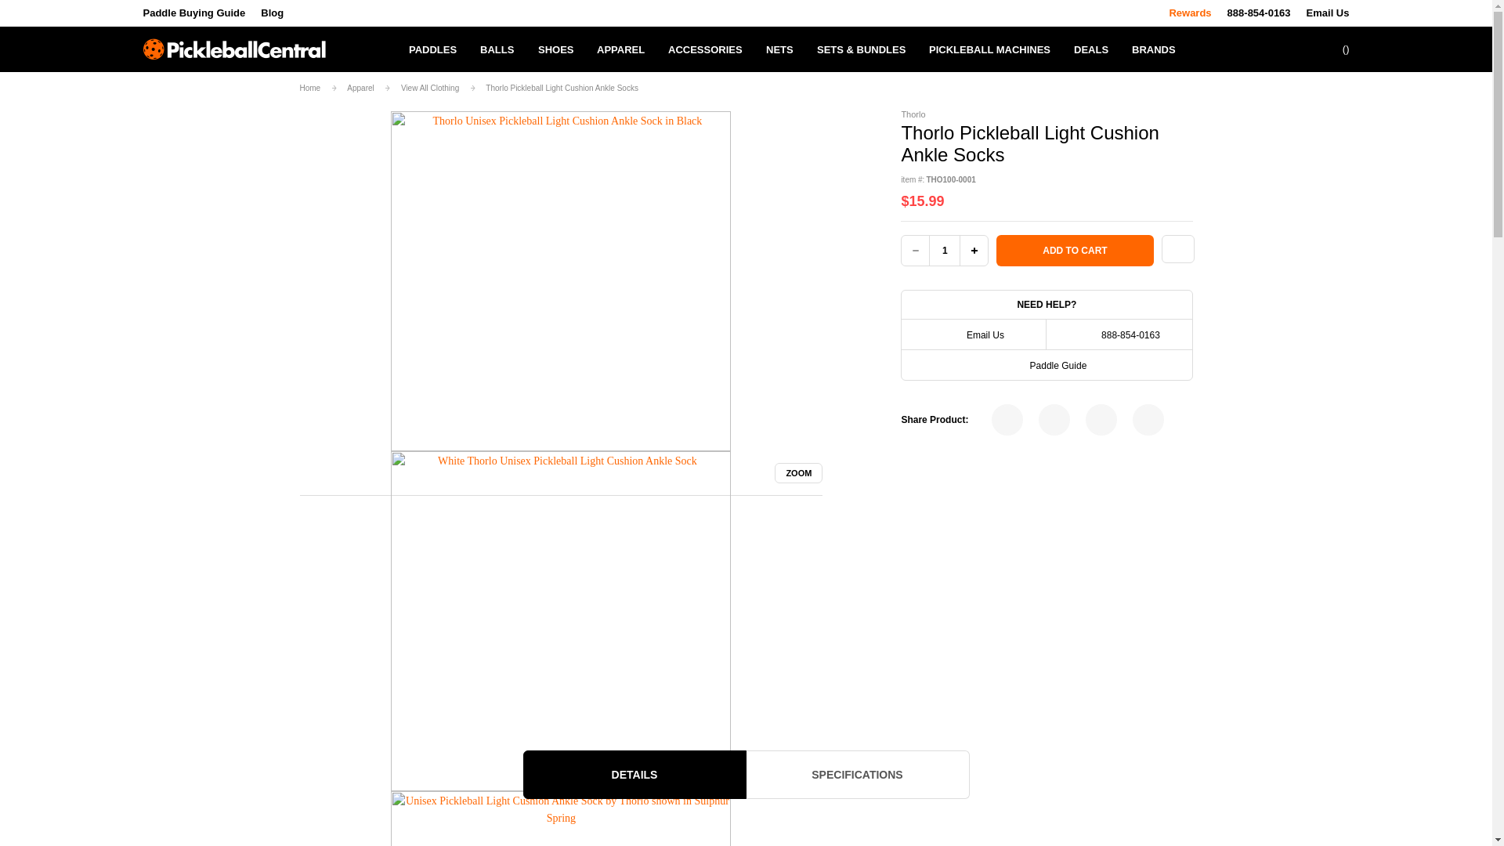  I want to click on 888-854-0163, so click(1258, 13).